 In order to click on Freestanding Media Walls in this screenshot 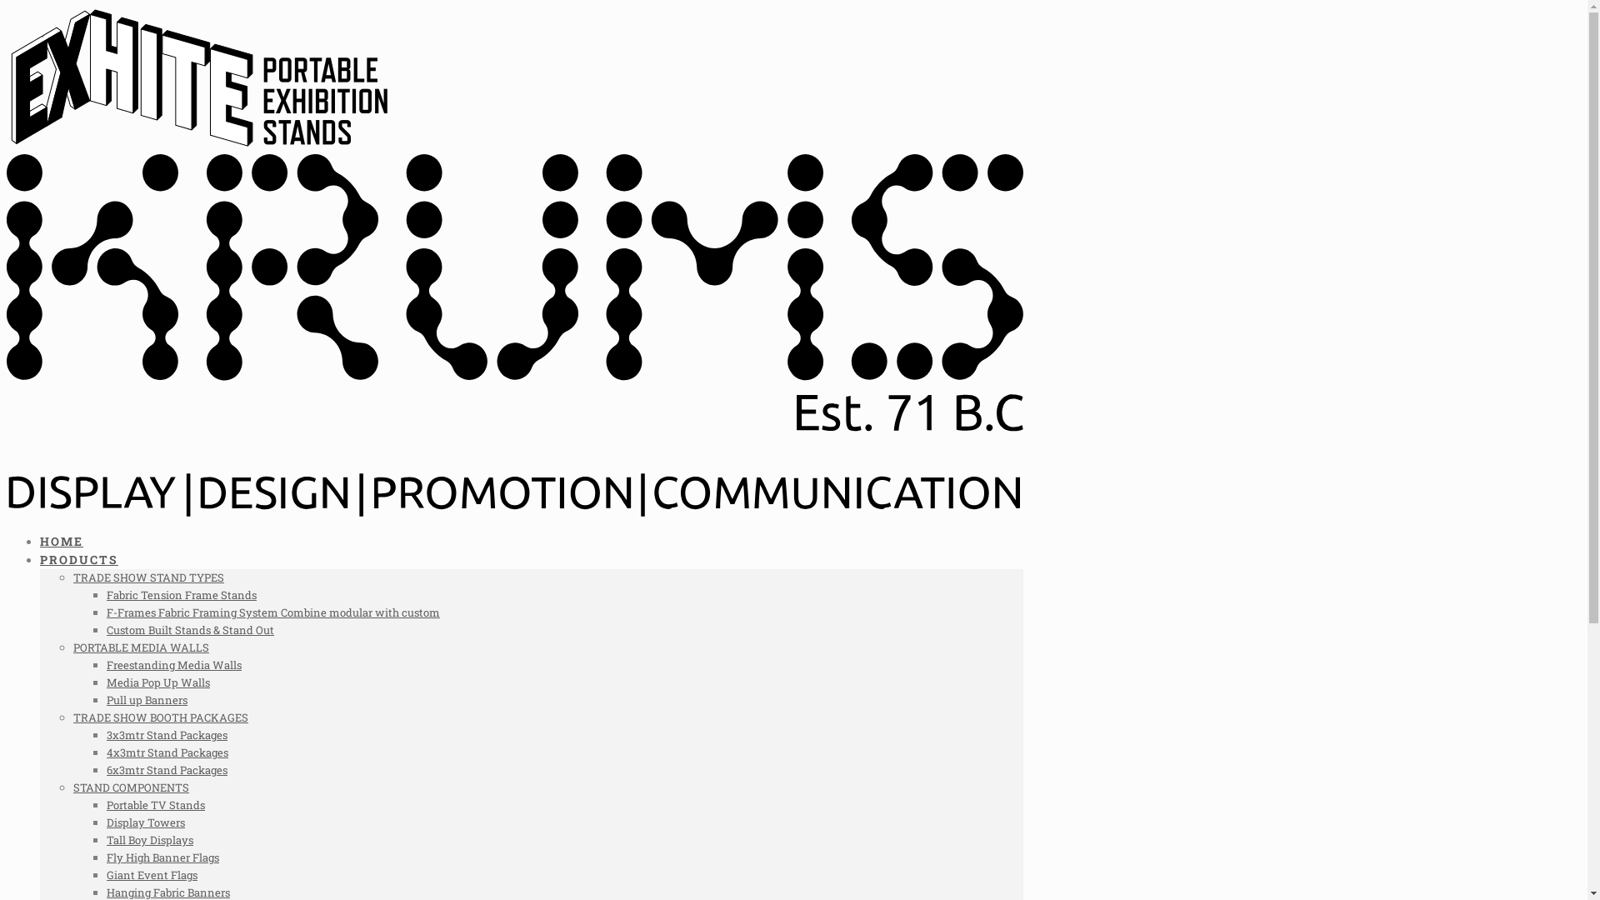, I will do `click(174, 665)`.